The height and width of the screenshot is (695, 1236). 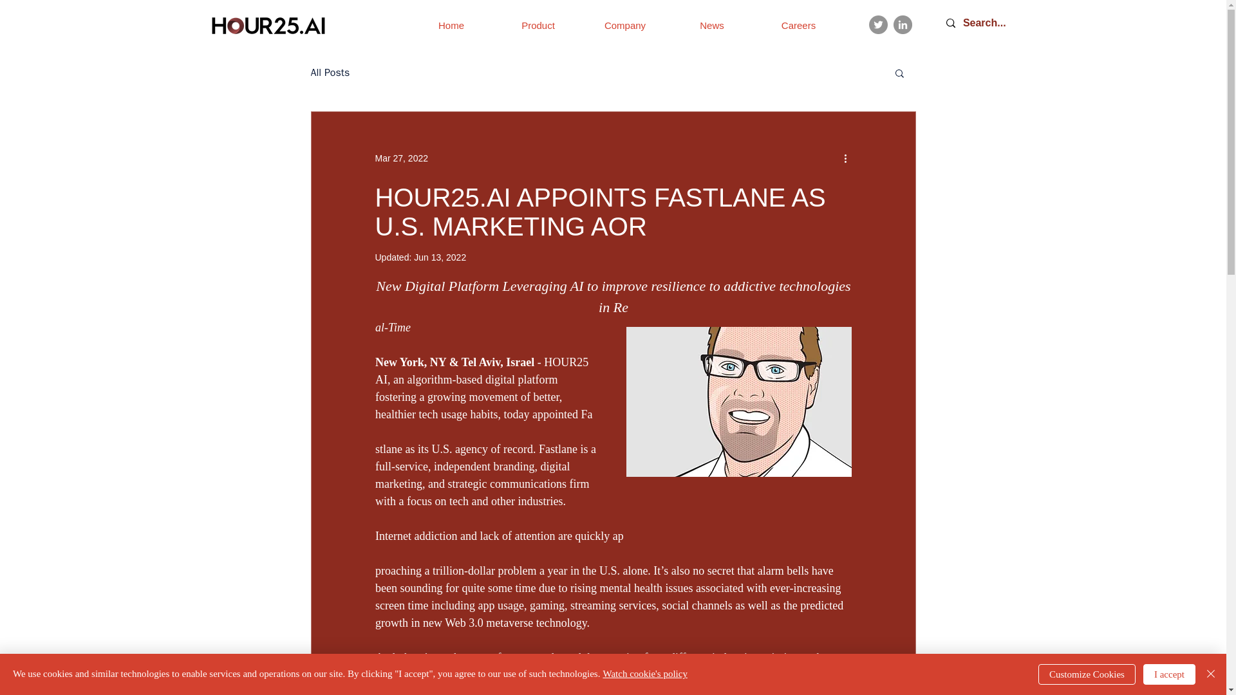 What do you see at coordinates (645, 673) in the screenshot?
I see `Watch cookie's policy` at bounding box center [645, 673].